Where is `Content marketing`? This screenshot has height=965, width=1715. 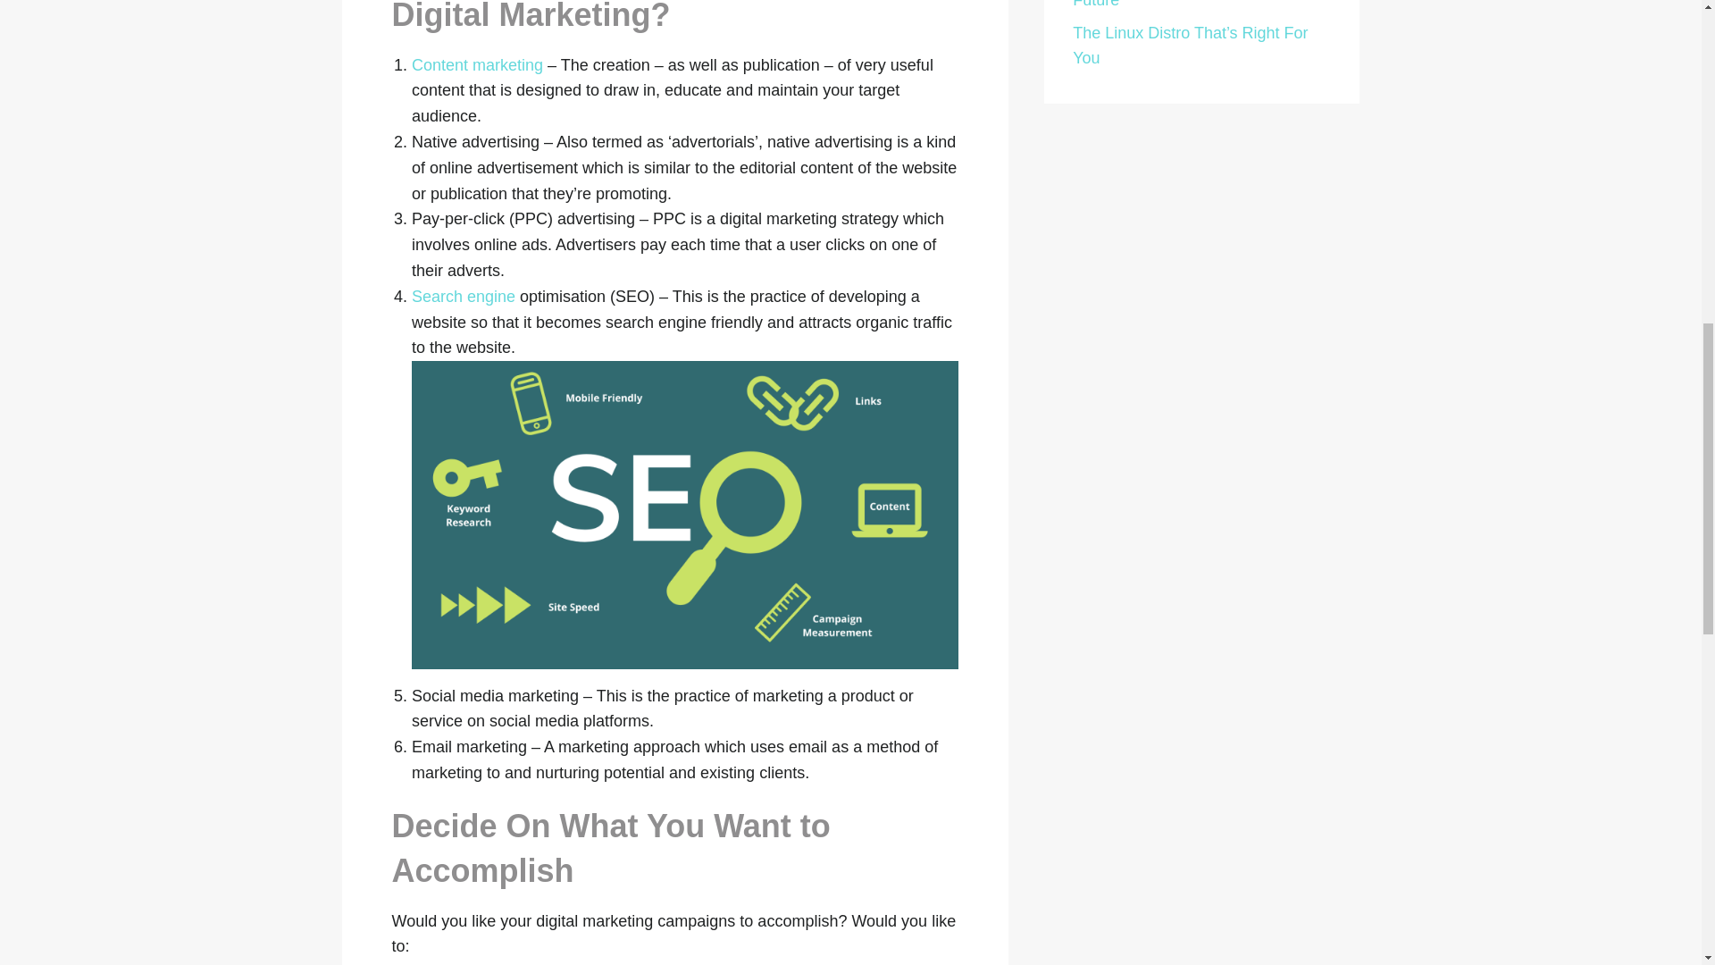 Content marketing is located at coordinates (477, 64).